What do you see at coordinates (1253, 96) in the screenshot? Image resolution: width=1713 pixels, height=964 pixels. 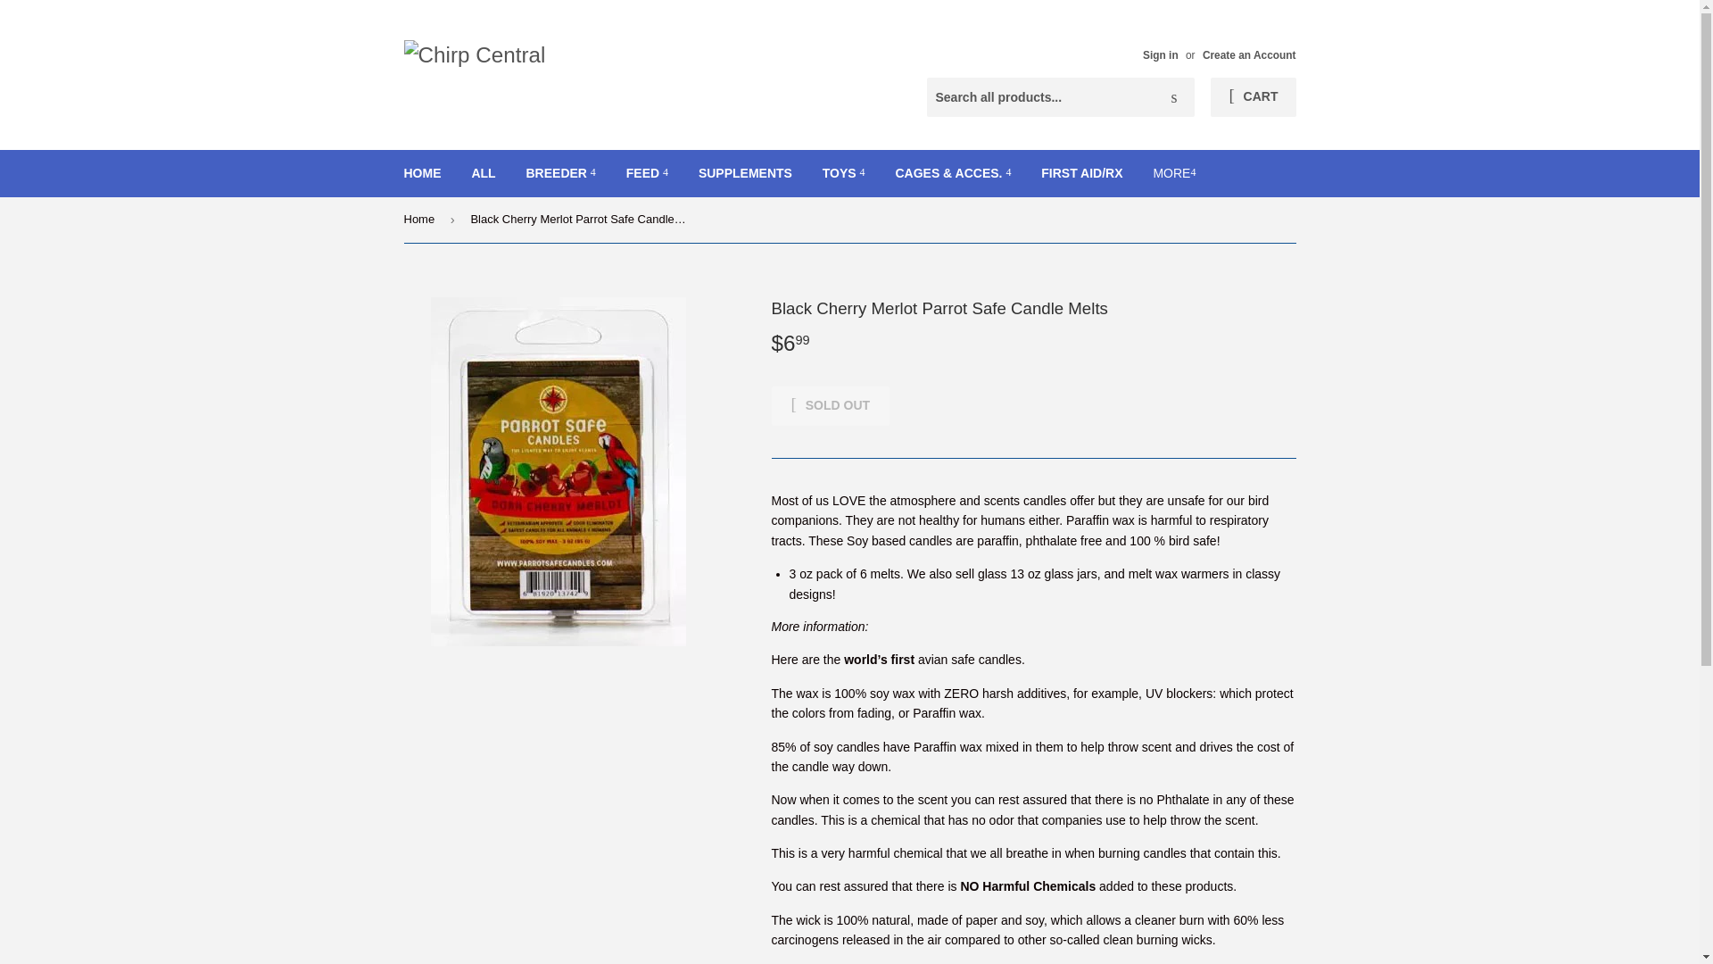 I see `CART` at bounding box center [1253, 96].